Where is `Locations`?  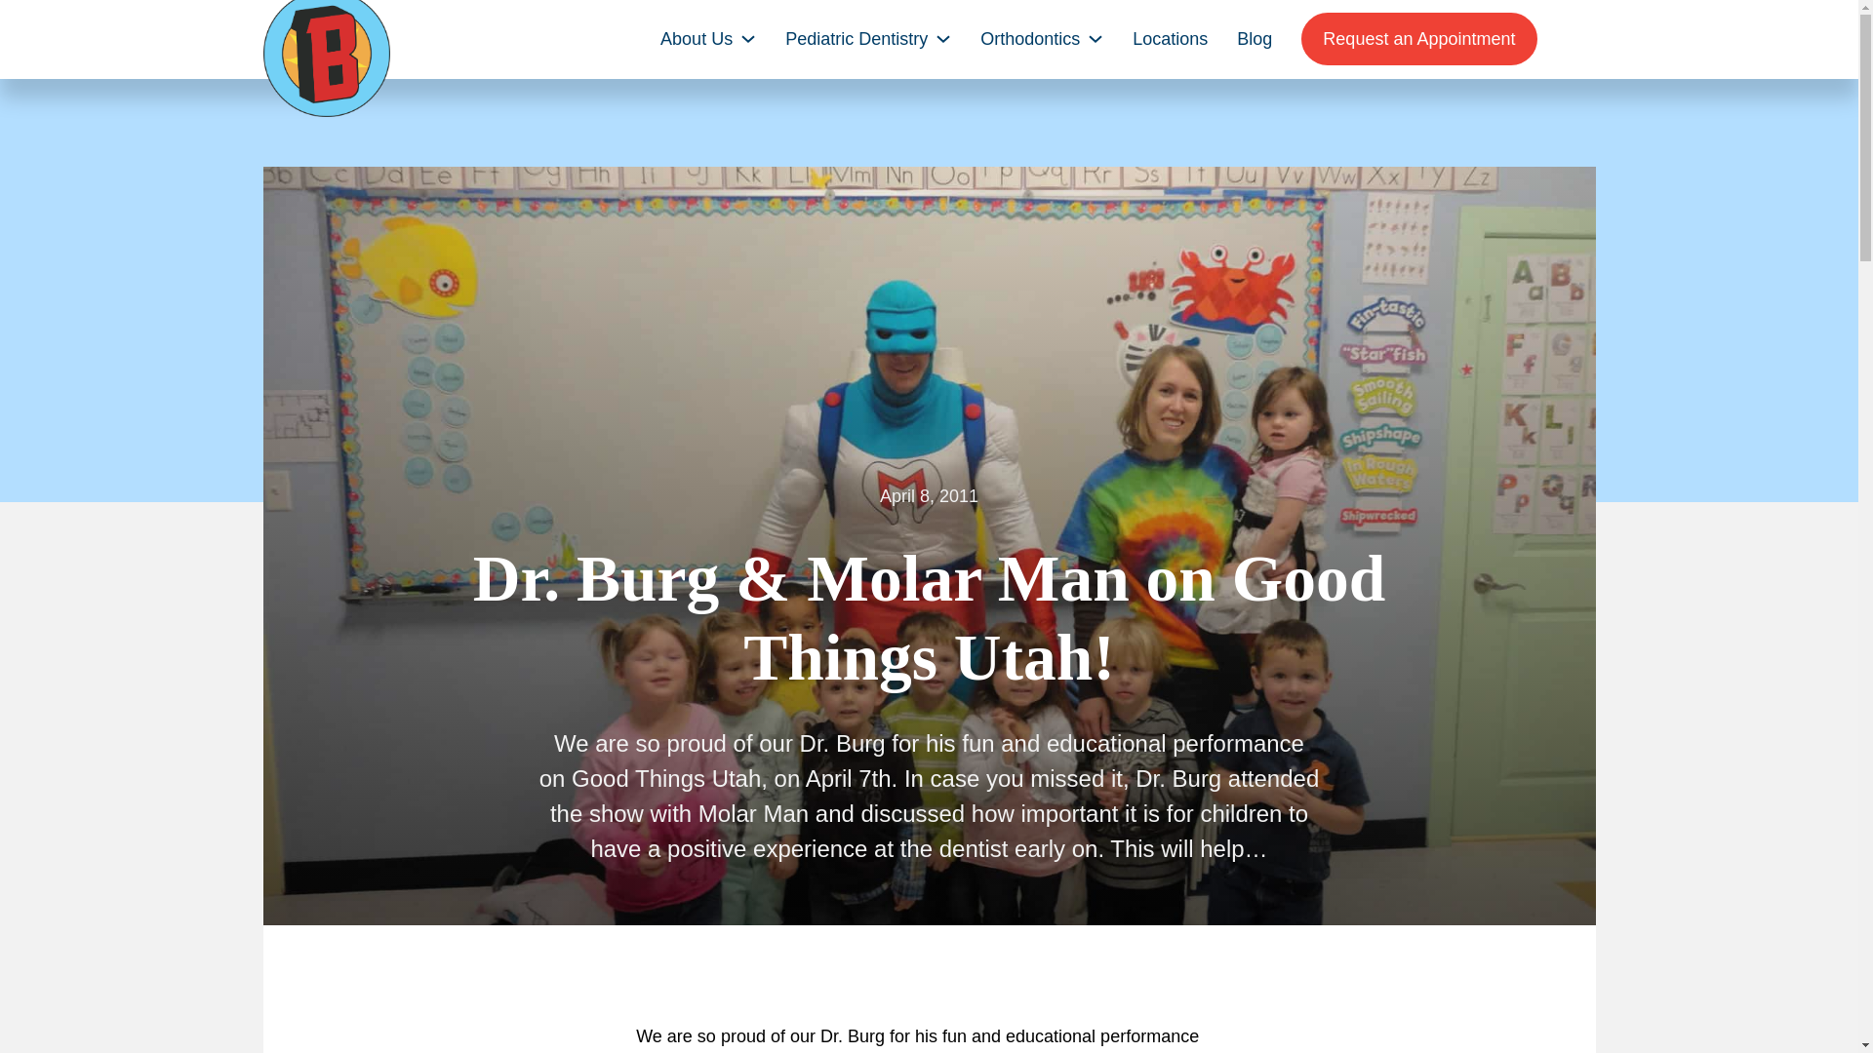
Locations is located at coordinates (1171, 38).